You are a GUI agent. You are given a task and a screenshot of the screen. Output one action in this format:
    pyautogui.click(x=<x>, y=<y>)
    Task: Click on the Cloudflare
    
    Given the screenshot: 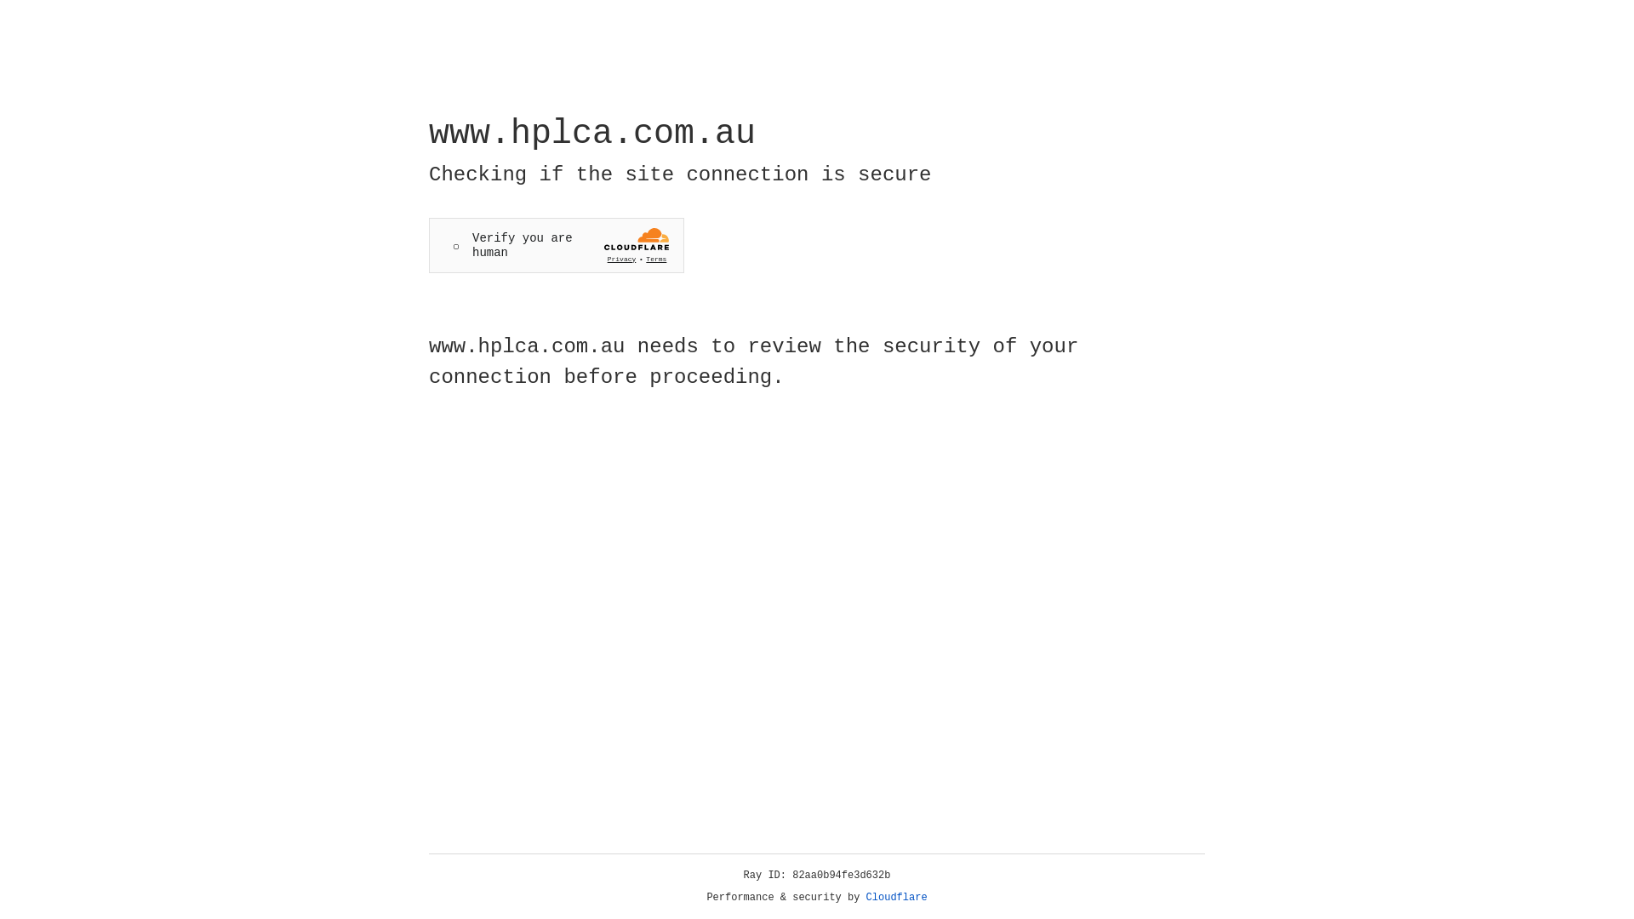 What is the action you would take?
    pyautogui.click(x=897, y=898)
    